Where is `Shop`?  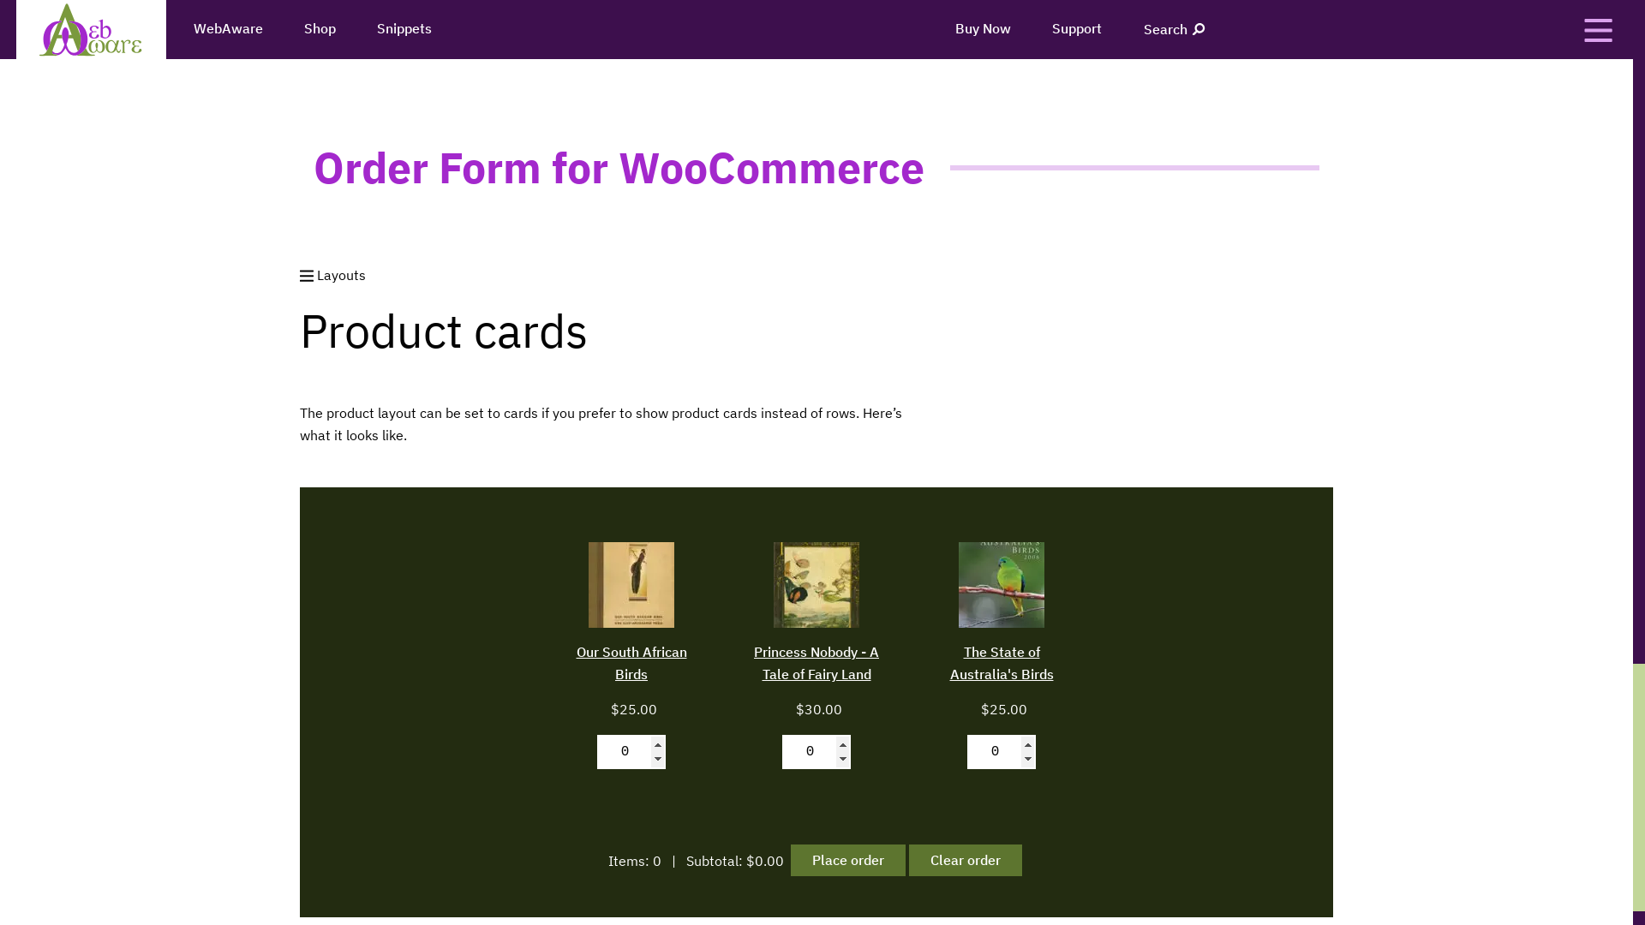 Shop is located at coordinates (320, 29).